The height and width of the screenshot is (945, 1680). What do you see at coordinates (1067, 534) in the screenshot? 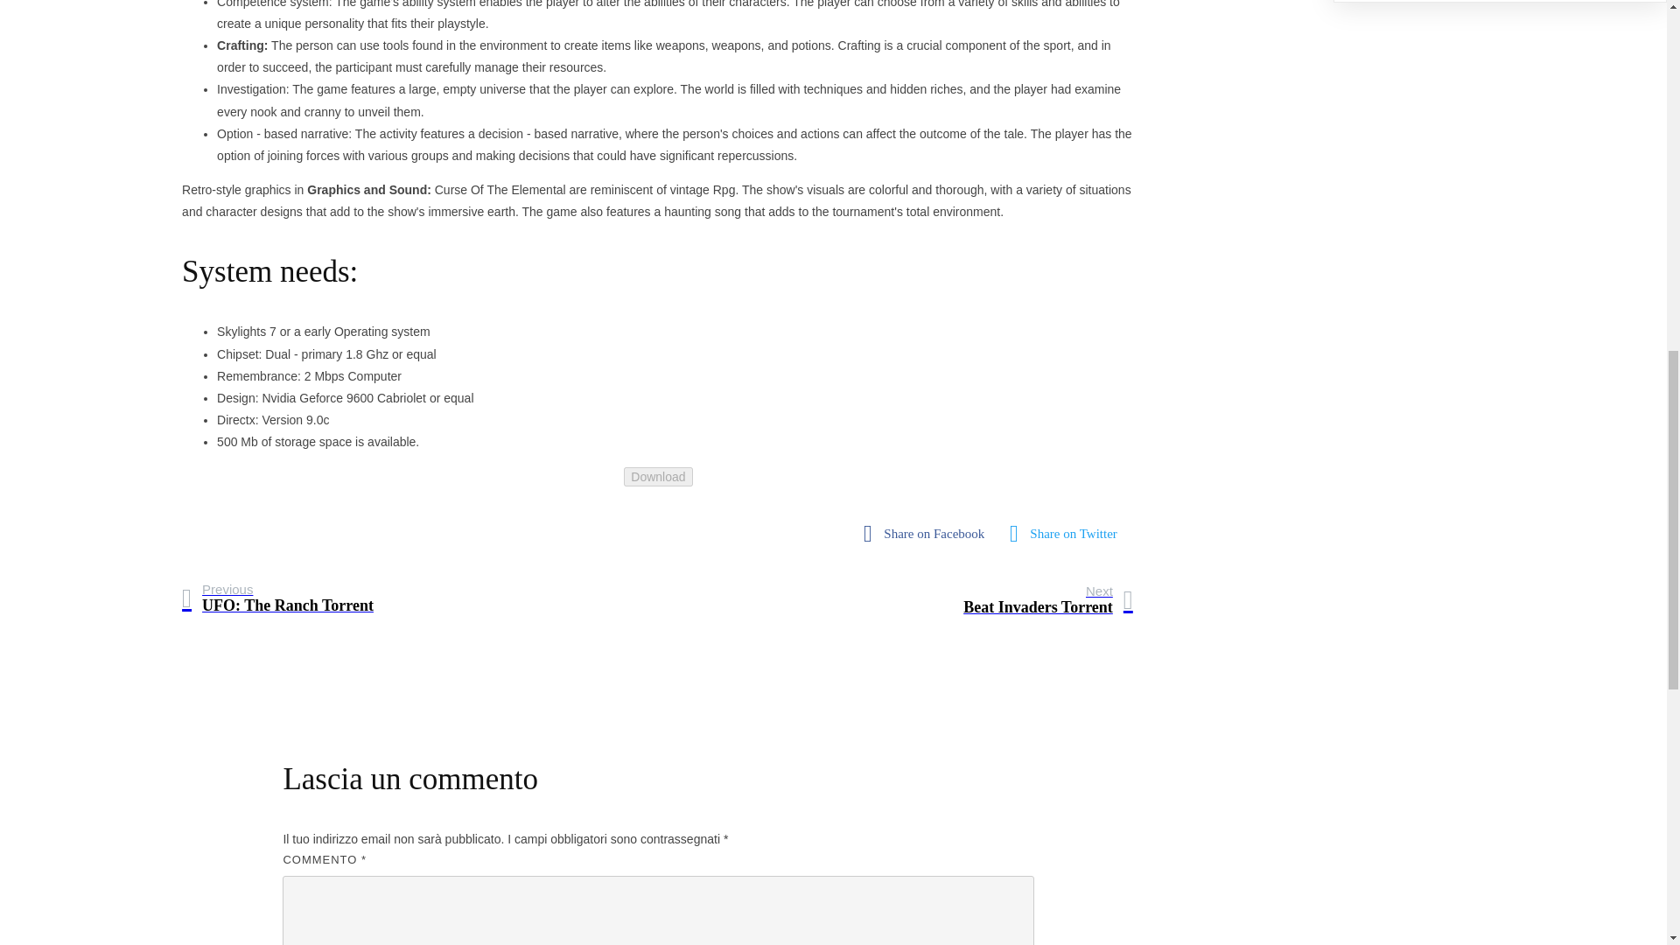
I see `Share on Facebook` at bounding box center [1067, 534].